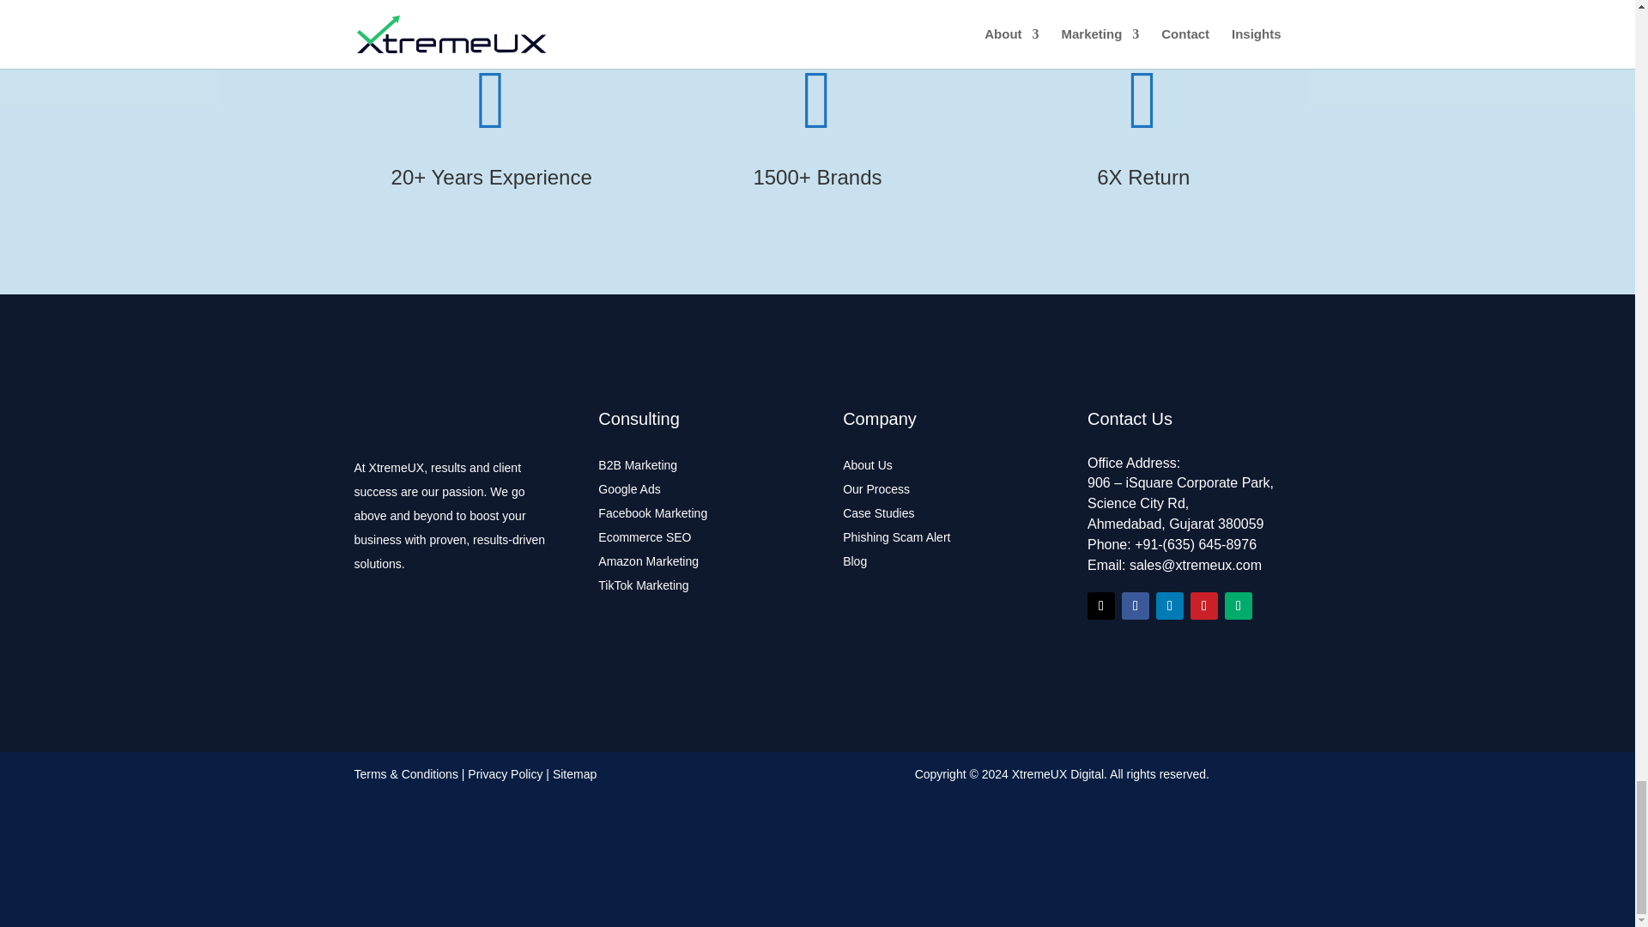 This screenshot has height=927, width=1648. What do you see at coordinates (648, 561) in the screenshot?
I see `Amazon Marketing` at bounding box center [648, 561].